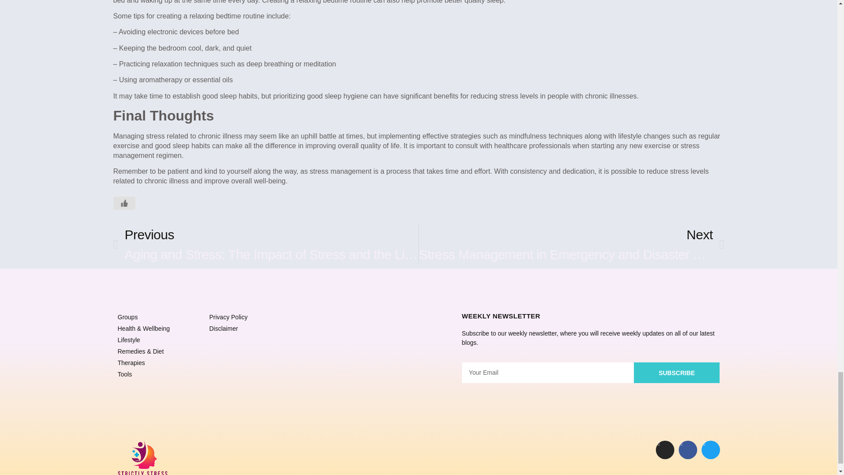 The width and height of the screenshot is (844, 475). What do you see at coordinates (159, 317) in the screenshot?
I see `Privacy Policy` at bounding box center [159, 317].